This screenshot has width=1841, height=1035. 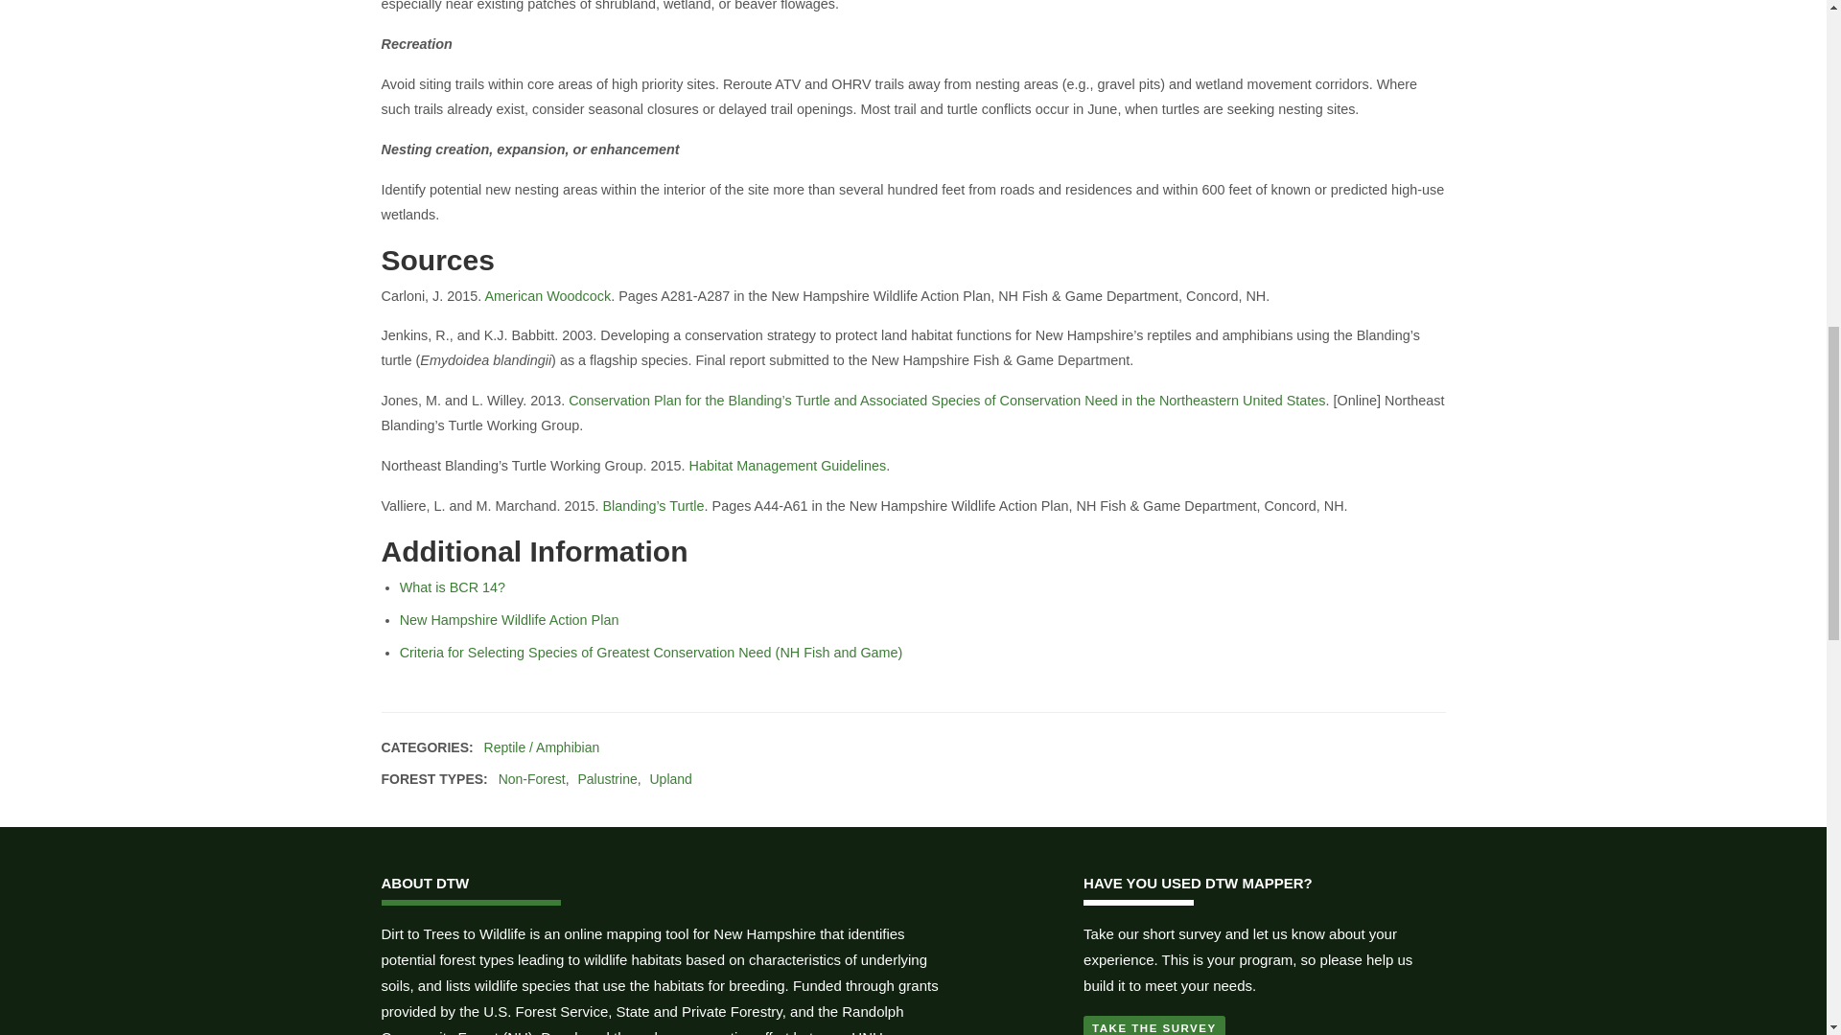 What do you see at coordinates (508, 619) in the screenshot?
I see `New Hampshire Wildlife Action Plan` at bounding box center [508, 619].